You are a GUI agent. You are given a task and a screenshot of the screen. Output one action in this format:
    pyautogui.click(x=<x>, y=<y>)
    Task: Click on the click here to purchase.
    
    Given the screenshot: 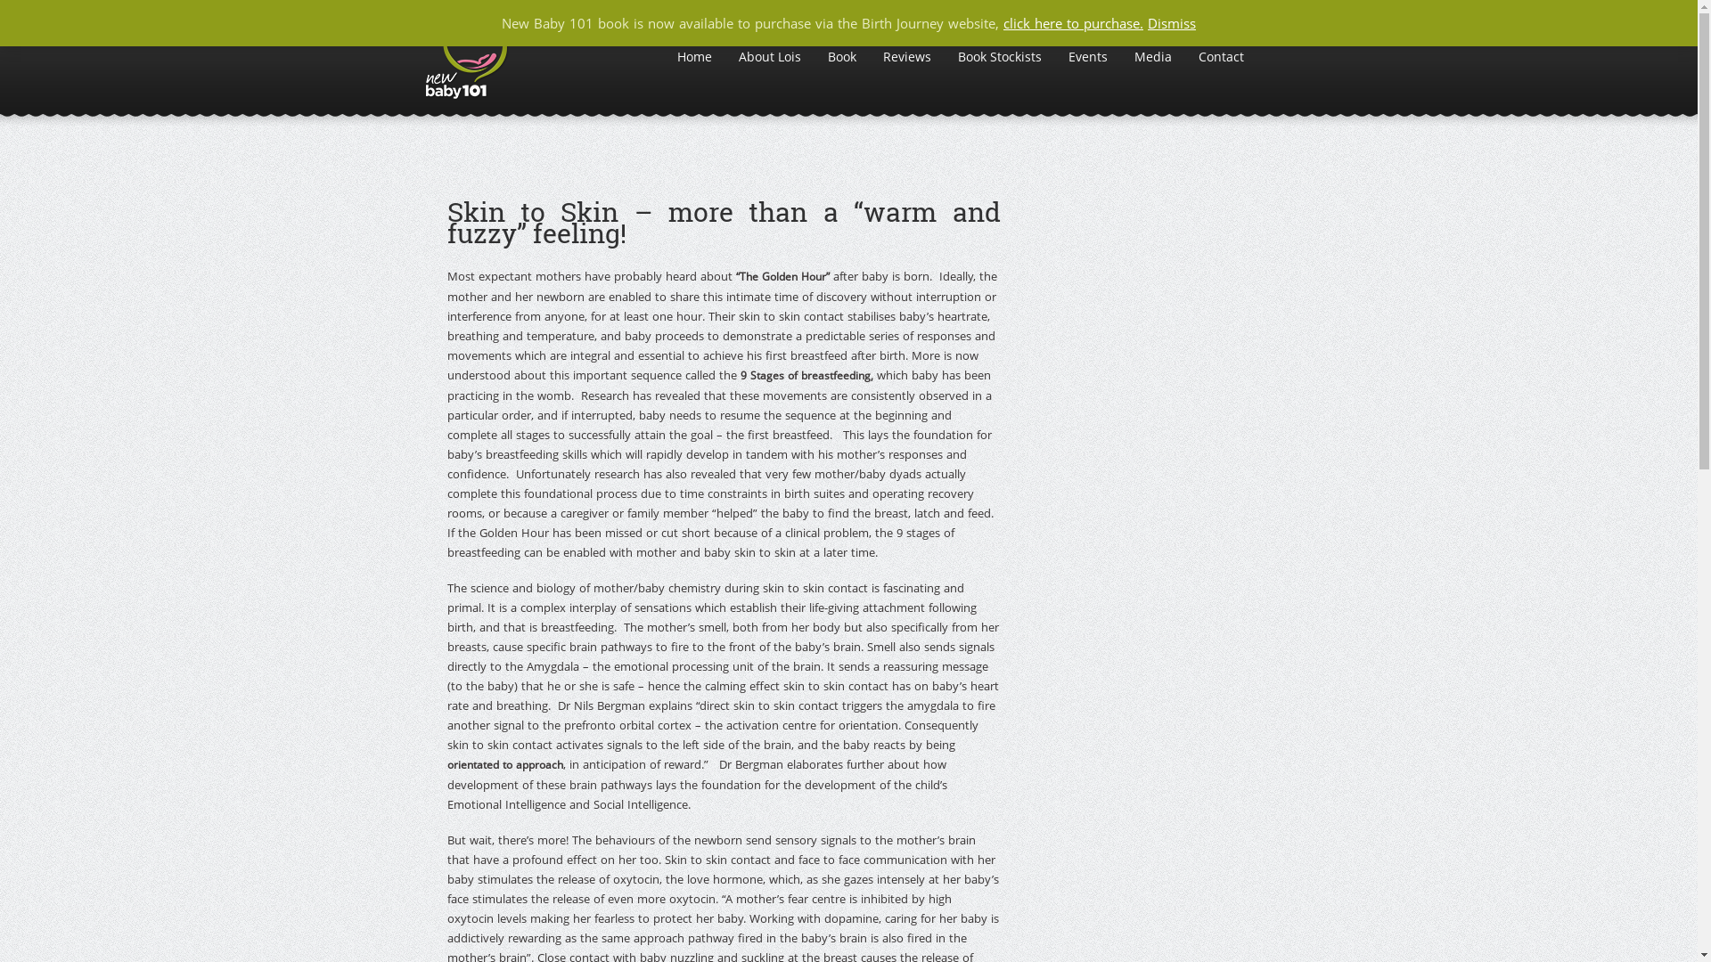 What is the action you would take?
    pyautogui.click(x=1073, y=23)
    